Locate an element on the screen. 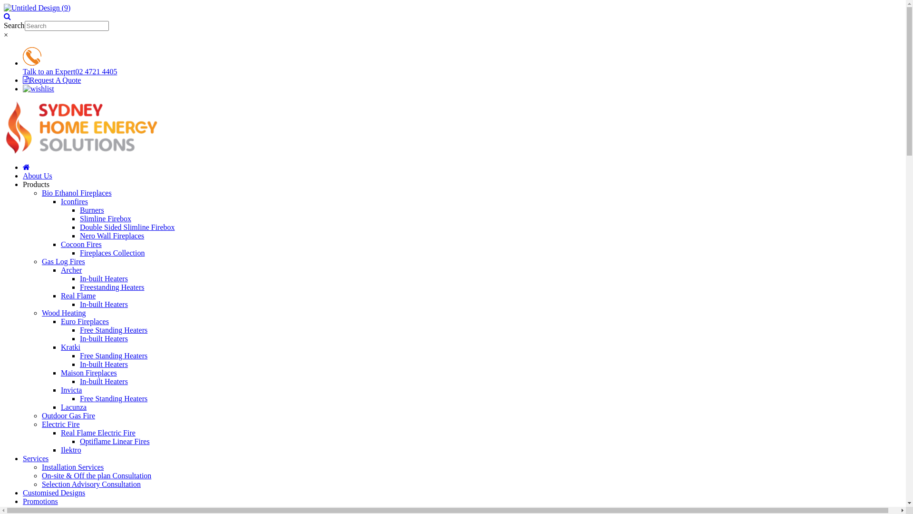 Image resolution: width=913 pixels, height=514 pixels. Outdoor Gas Fire is located at coordinates (68, 416).